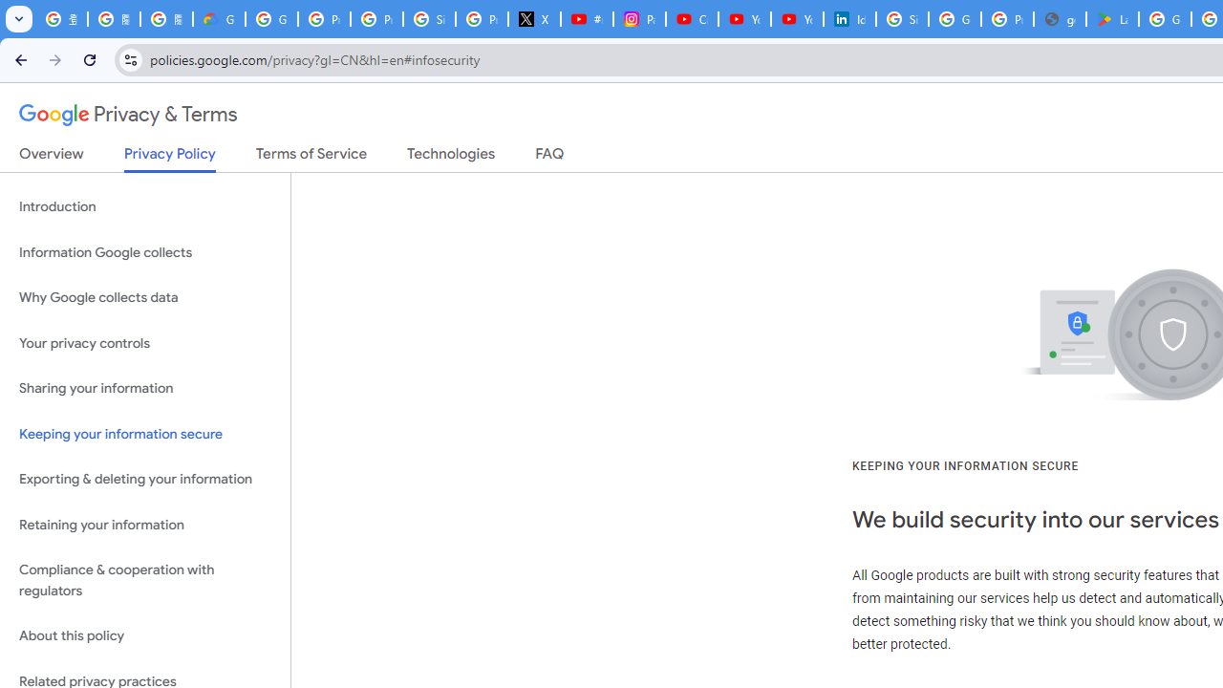 The image size is (1223, 688). Describe the element at coordinates (848, 19) in the screenshot. I see `Identity verification via Persona | LinkedIn Help` at that location.